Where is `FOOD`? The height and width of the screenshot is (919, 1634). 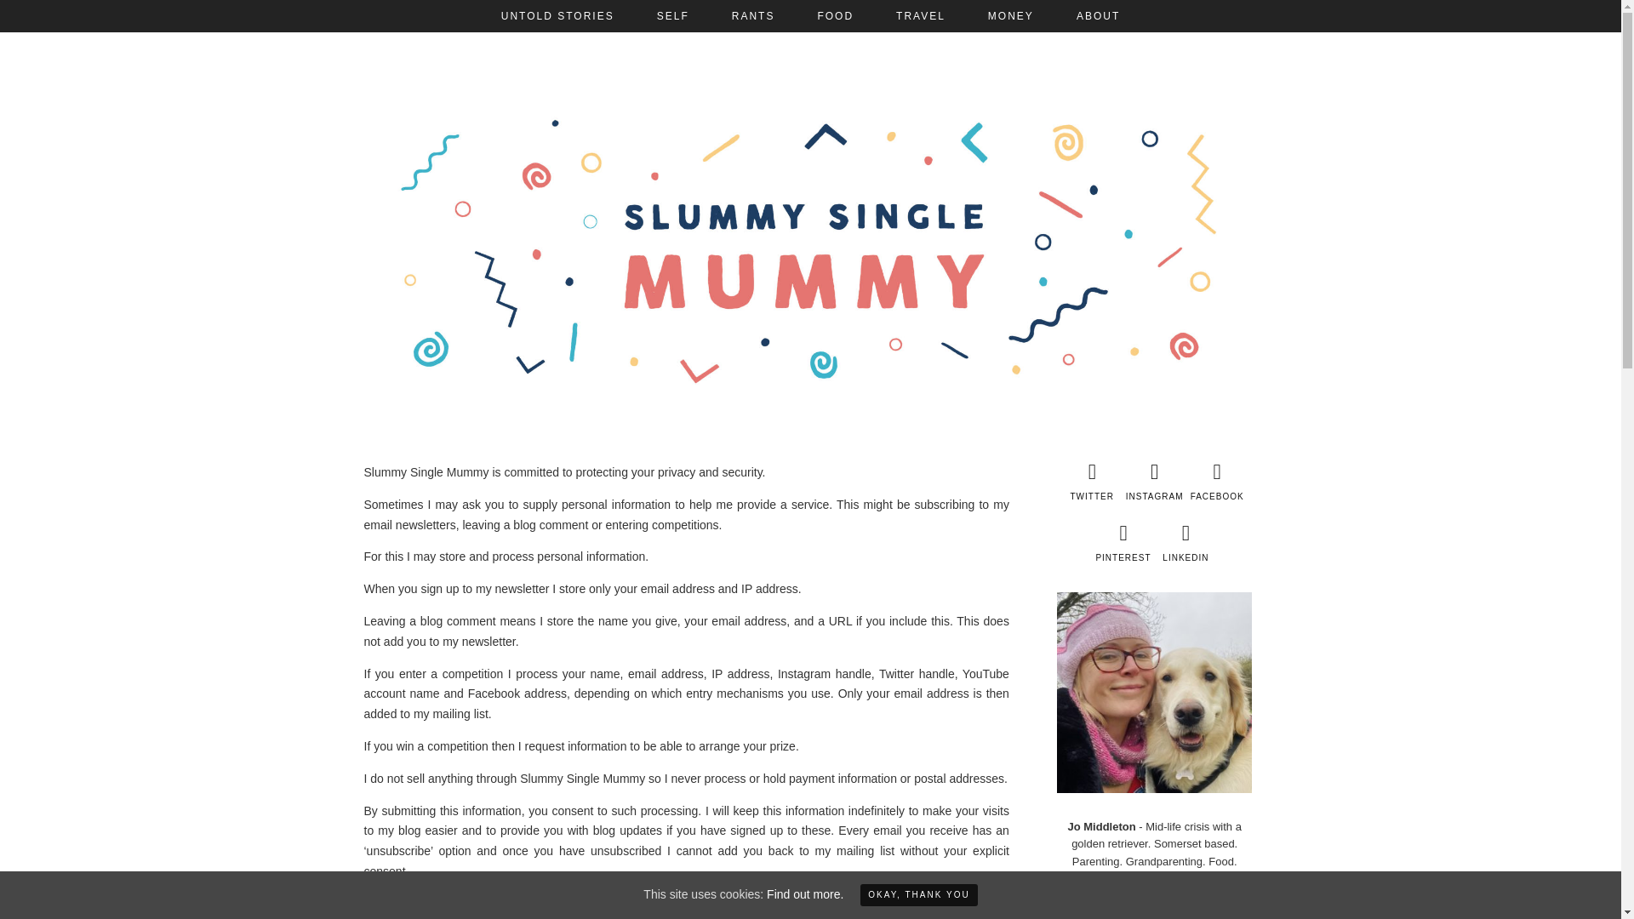 FOOD is located at coordinates (835, 15).